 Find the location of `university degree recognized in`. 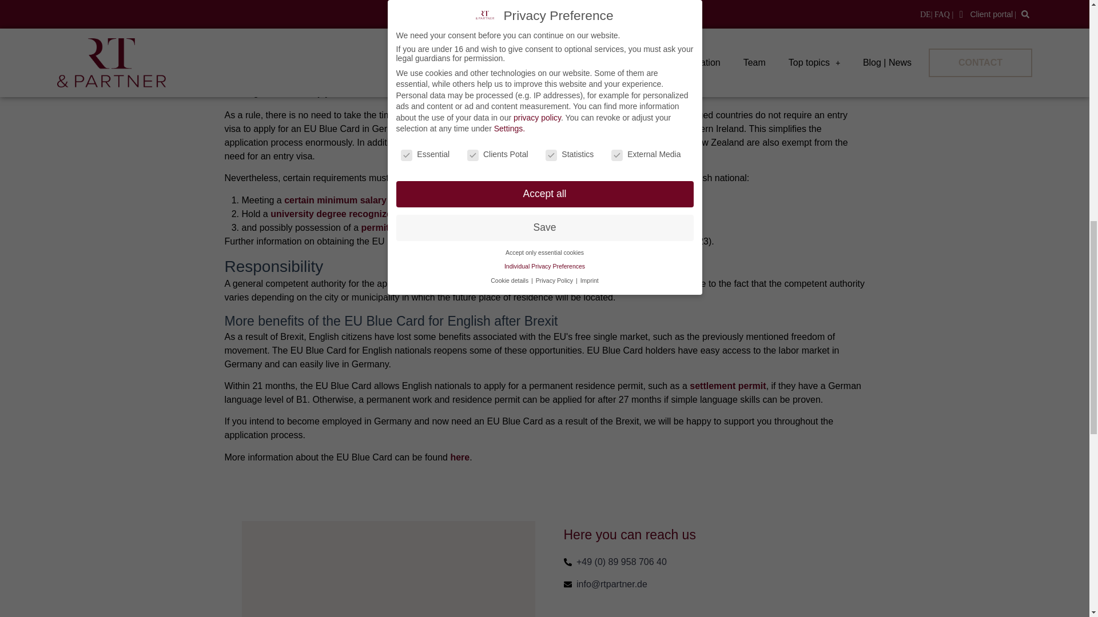

university degree recognized in is located at coordinates (339, 214).